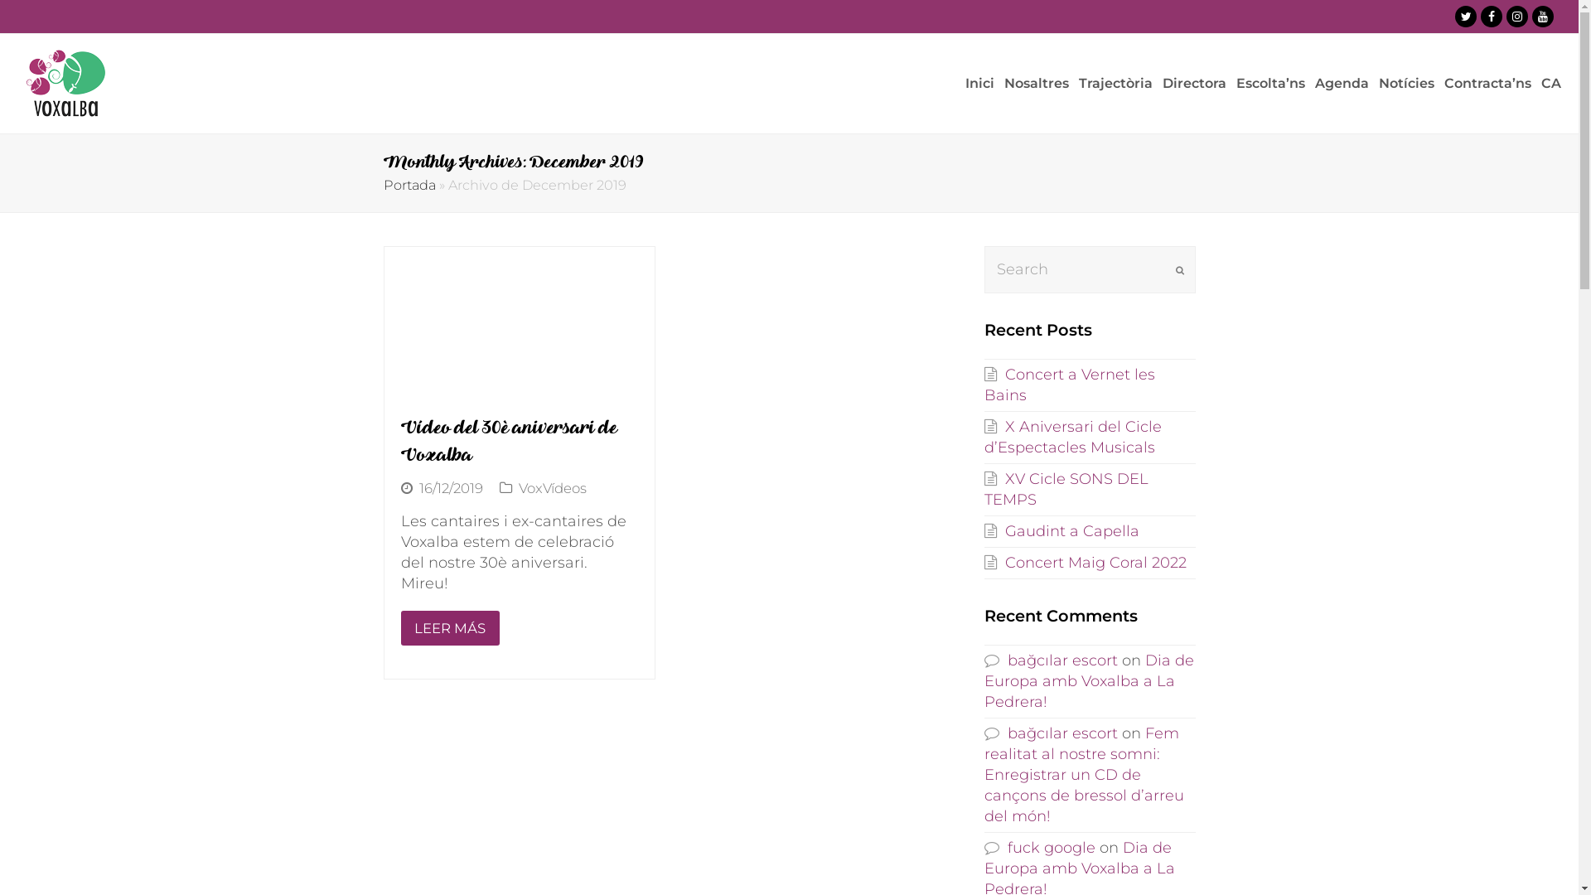 The image size is (1591, 895). I want to click on Twitter Profile, so click(1466, 17).